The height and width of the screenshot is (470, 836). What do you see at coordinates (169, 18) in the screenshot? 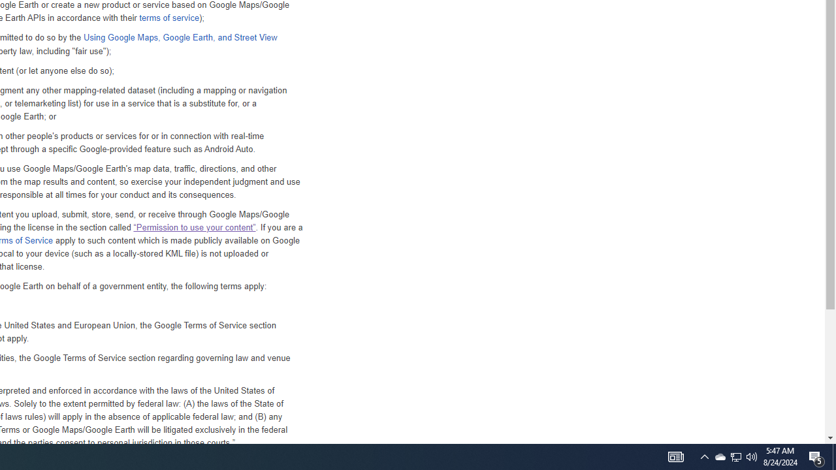
I see `terms of service` at bounding box center [169, 18].